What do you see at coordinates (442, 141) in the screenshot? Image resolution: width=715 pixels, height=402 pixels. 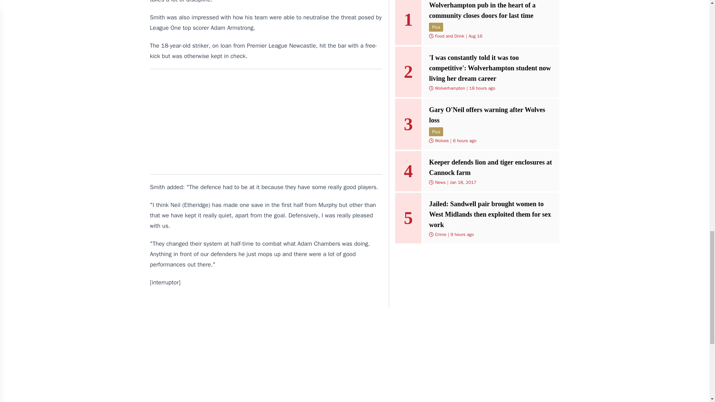 I see `Wolves` at bounding box center [442, 141].